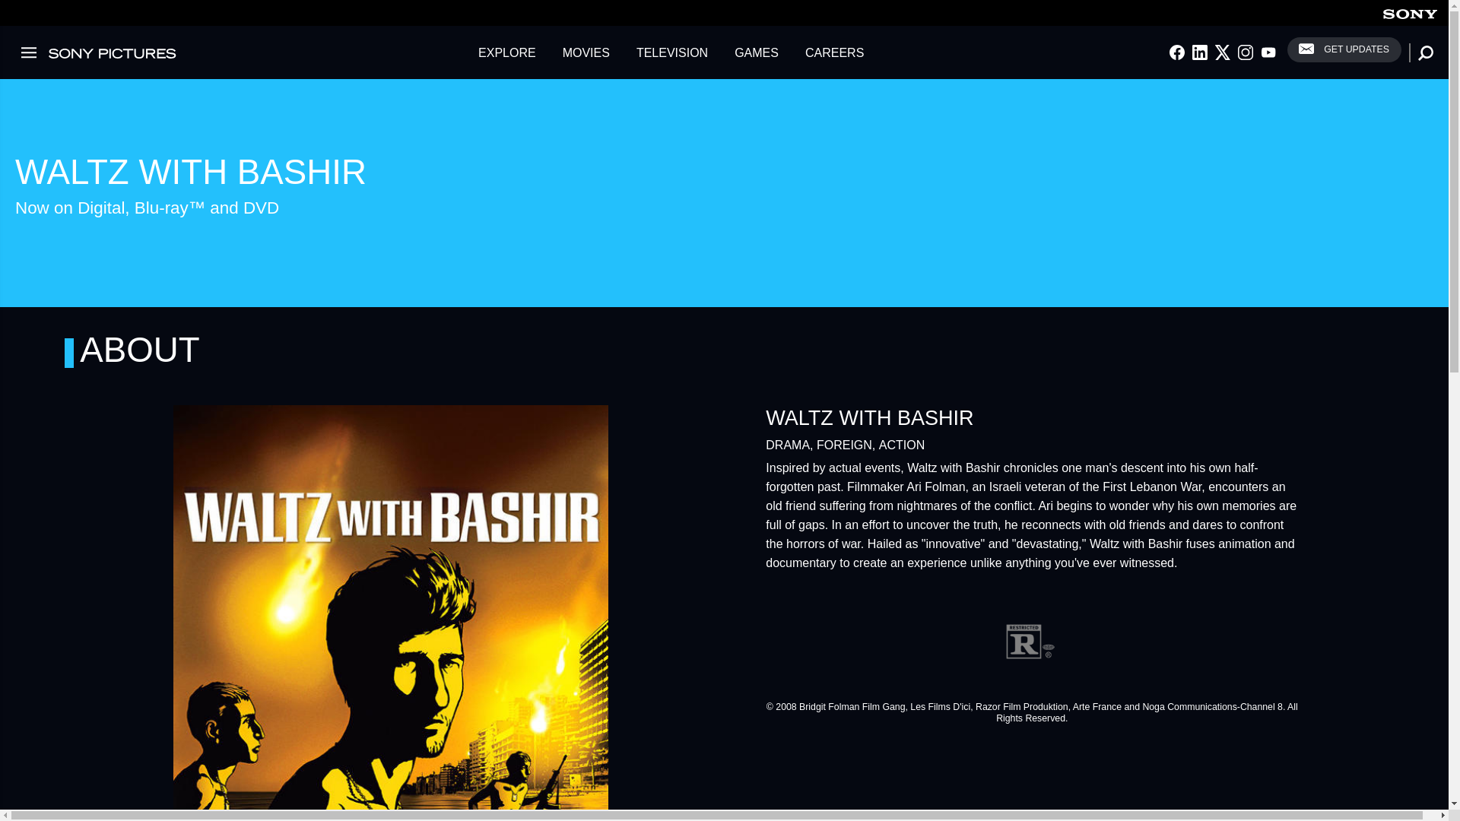 The image size is (1460, 821). What do you see at coordinates (1246, 52) in the screenshot?
I see `INSTAGRAM` at bounding box center [1246, 52].